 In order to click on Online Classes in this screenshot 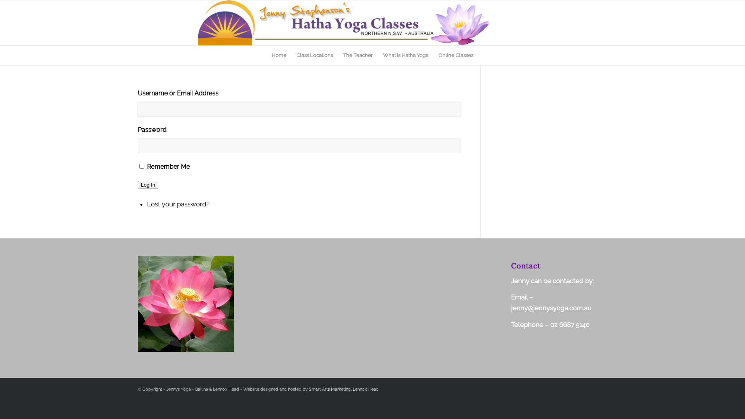, I will do `click(456, 55)`.